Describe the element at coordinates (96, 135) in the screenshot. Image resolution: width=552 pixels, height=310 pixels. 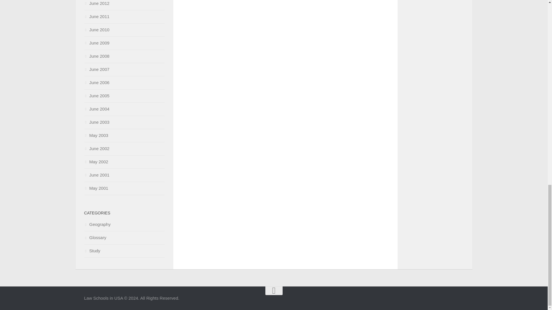
I see `May 2003` at that location.